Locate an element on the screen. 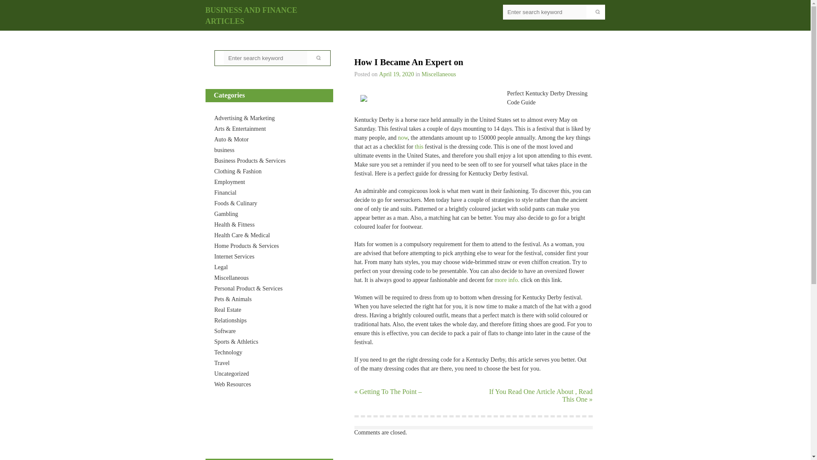 The image size is (817, 460). Gambling is located at coordinates (226, 214).